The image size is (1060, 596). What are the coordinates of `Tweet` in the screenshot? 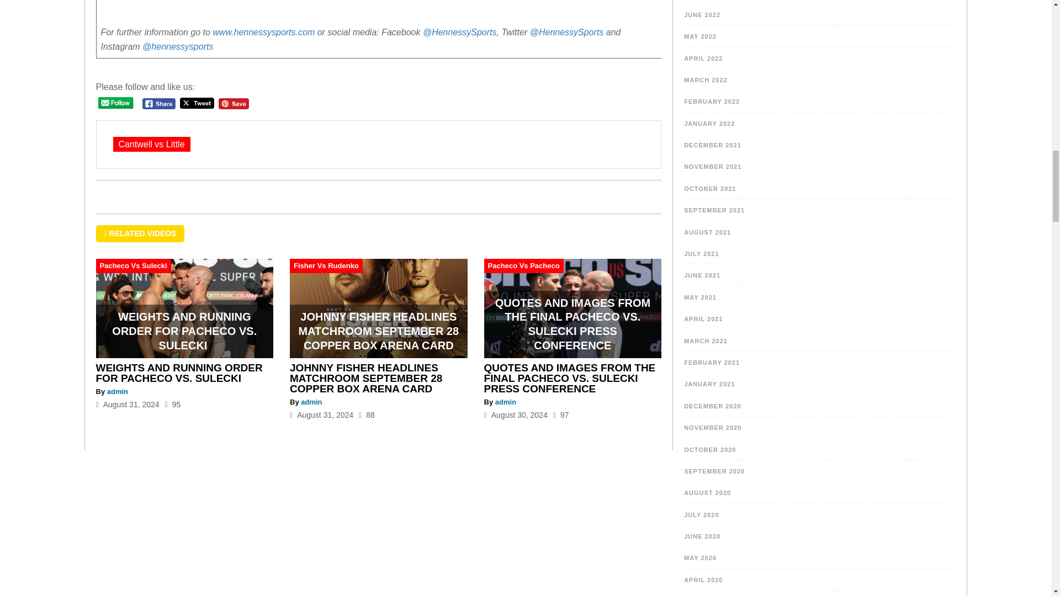 It's located at (197, 103).